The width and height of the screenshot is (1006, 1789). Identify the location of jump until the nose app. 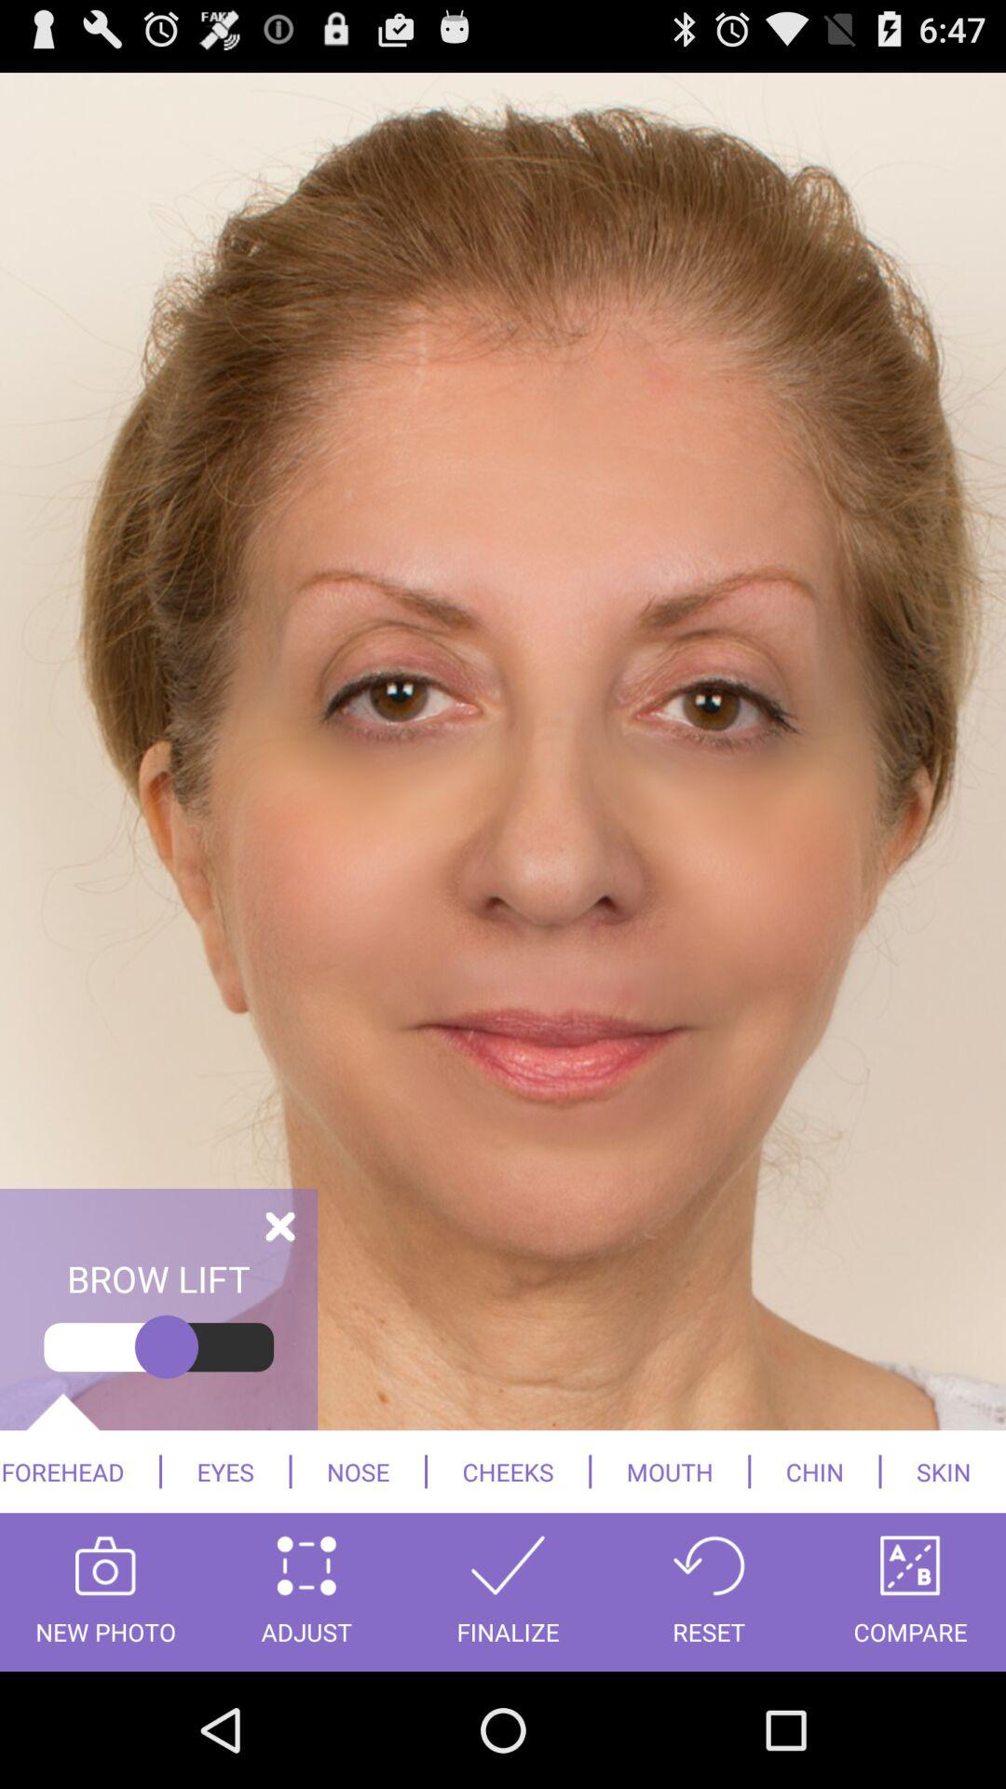
(358, 1471).